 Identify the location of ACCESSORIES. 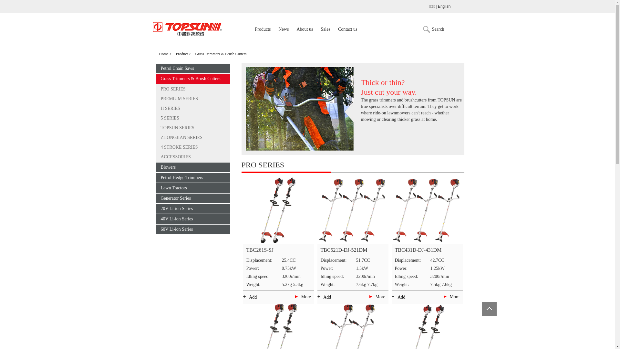
(193, 157).